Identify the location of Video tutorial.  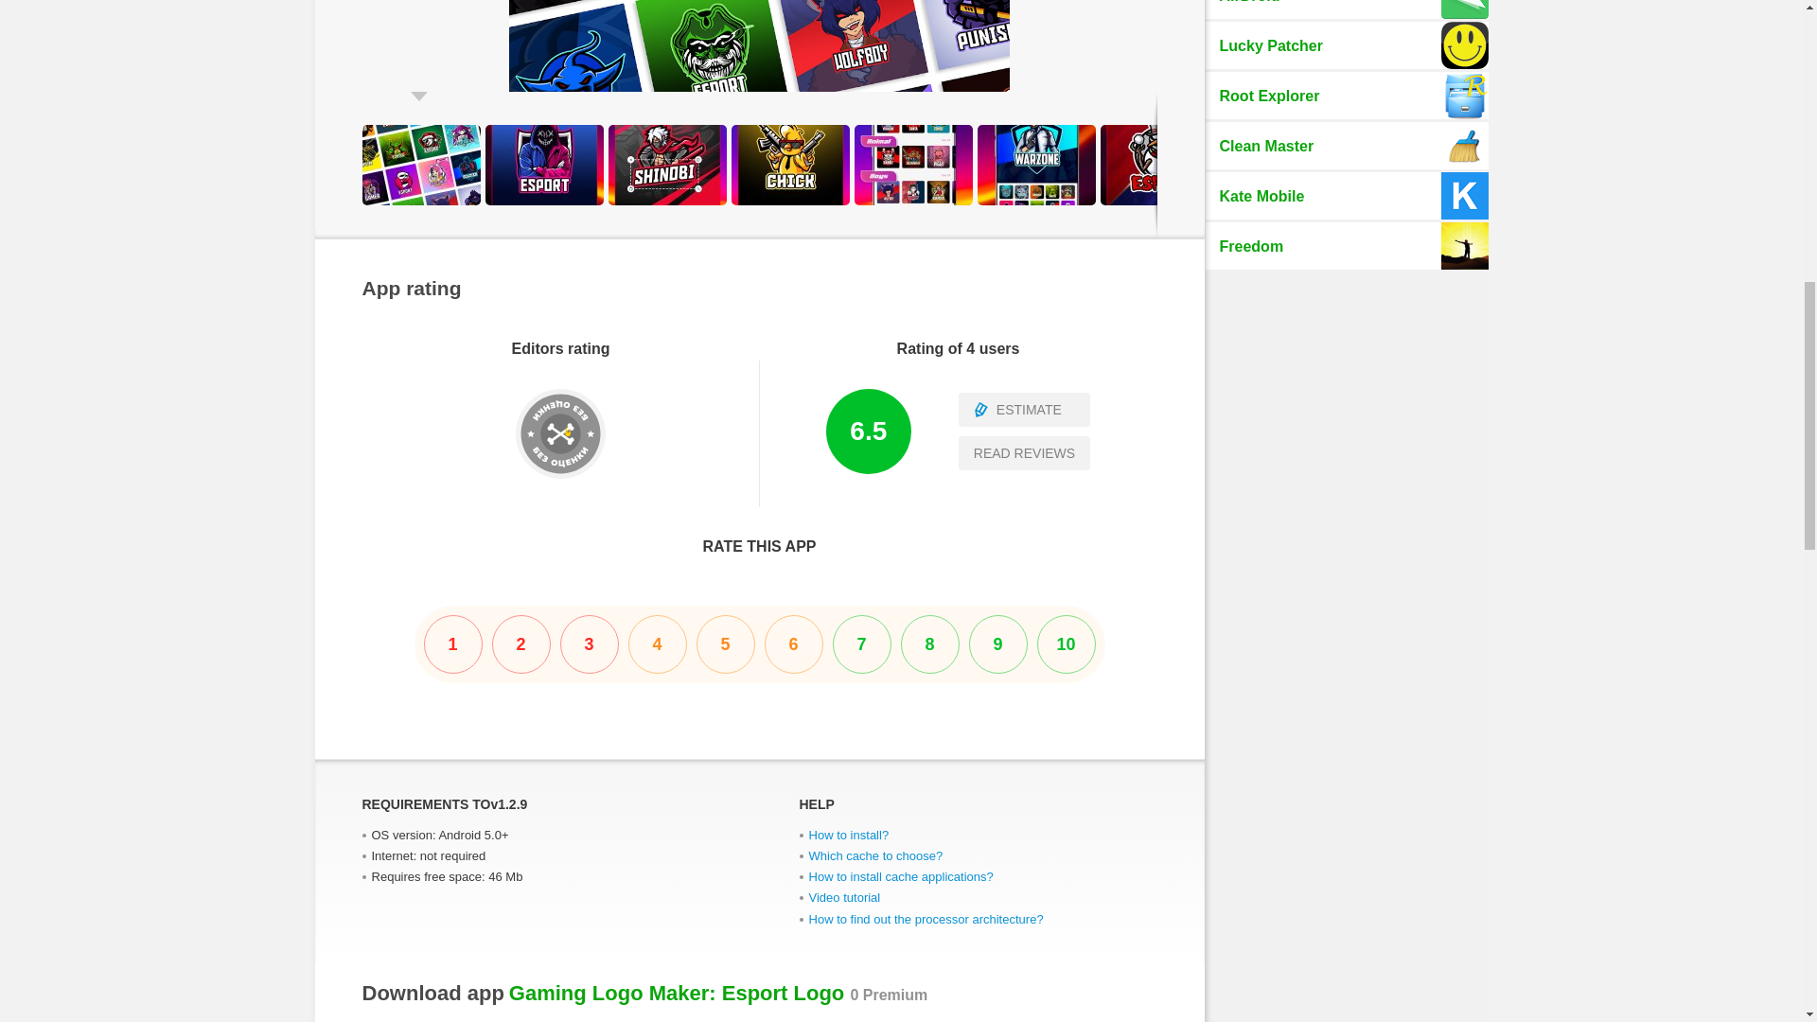
(844, 897).